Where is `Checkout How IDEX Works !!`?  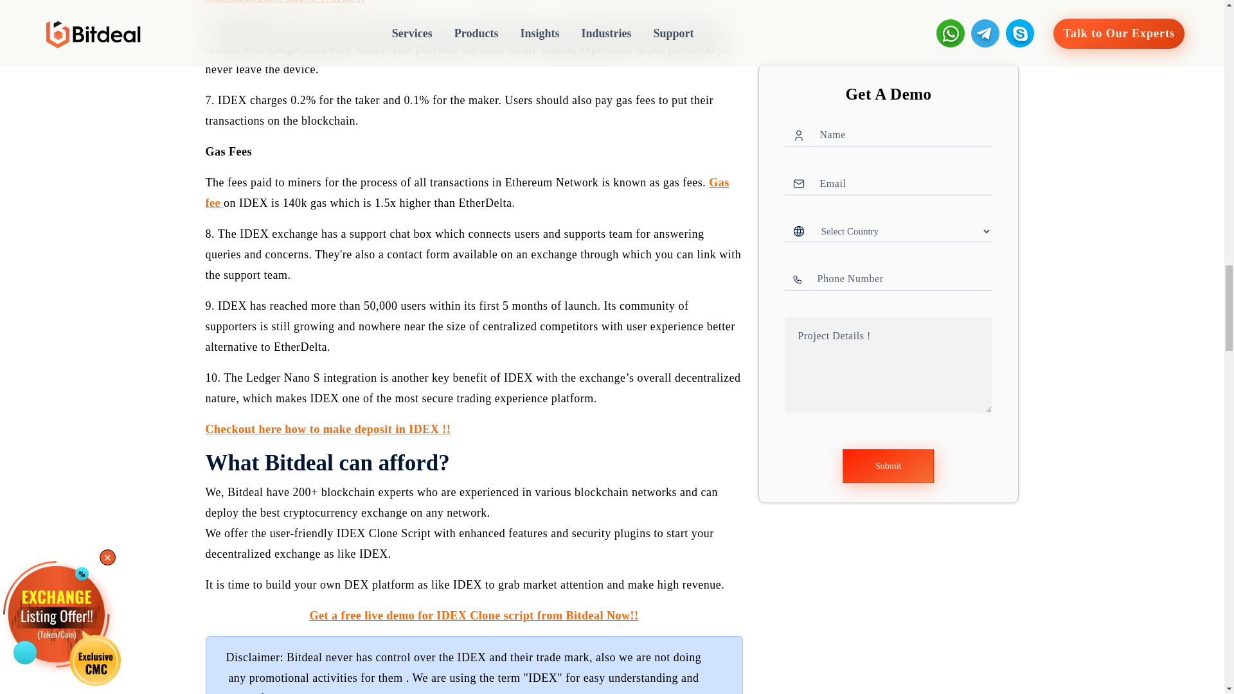
Checkout How IDEX Works !! is located at coordinates (285, 2).